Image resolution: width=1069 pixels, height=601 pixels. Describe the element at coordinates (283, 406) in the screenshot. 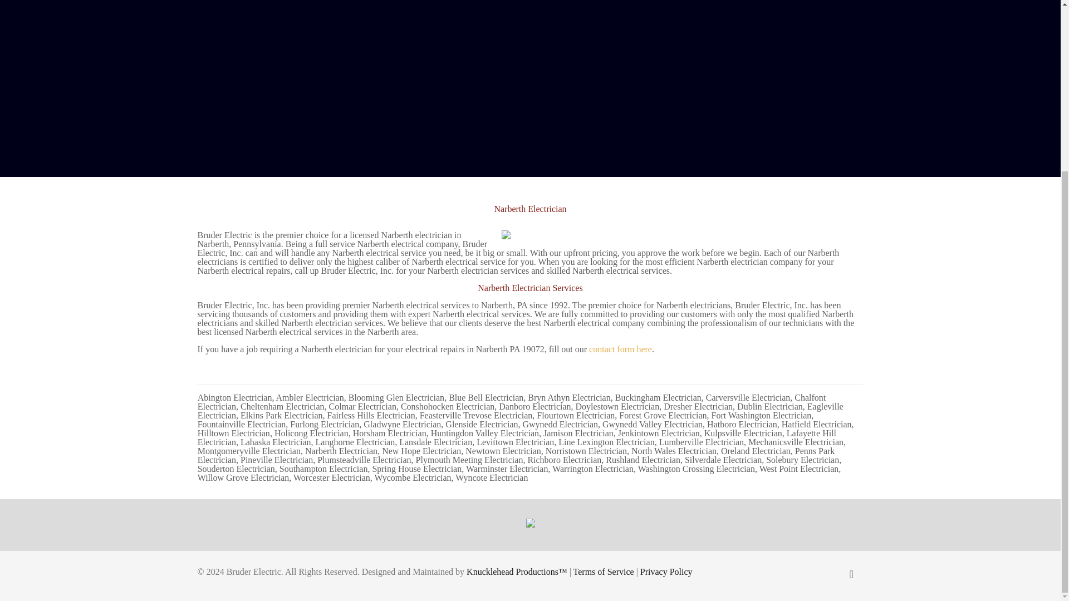

I see `Cheltenham Electrician` at that location.